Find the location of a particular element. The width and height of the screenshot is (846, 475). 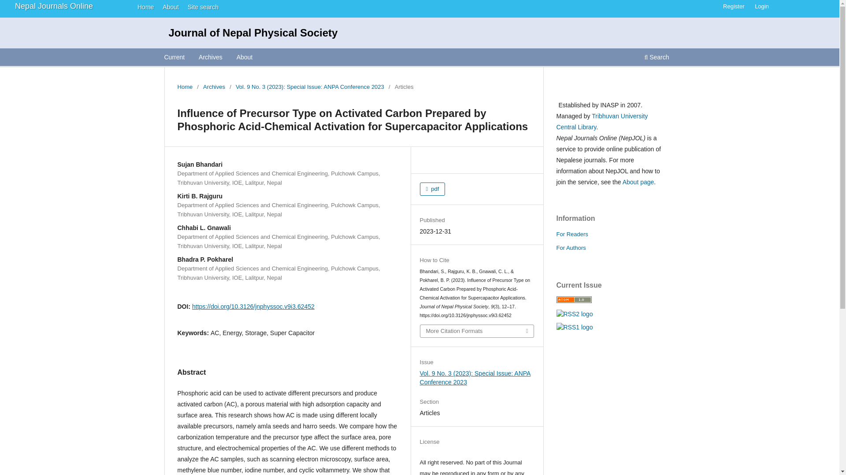

Journal of Nepal Physical Society is located at coordinates (253, 33).